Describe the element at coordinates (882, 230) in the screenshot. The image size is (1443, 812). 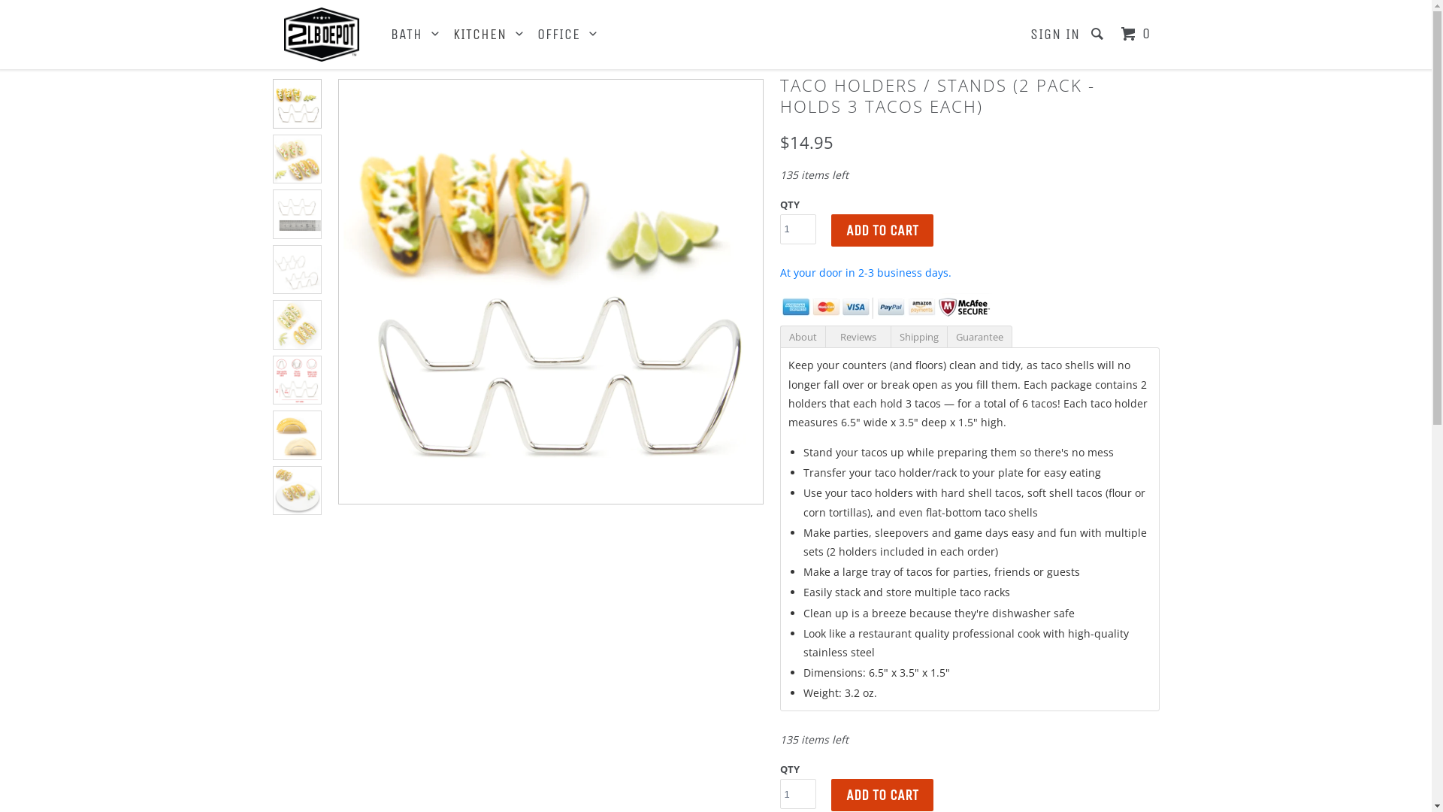
I see `ADD TO CART` at that location.